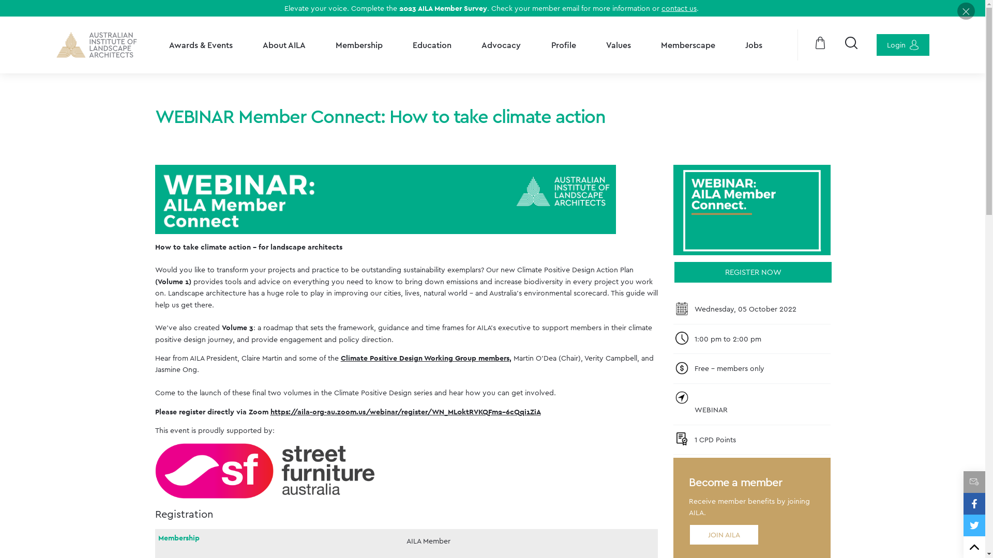 This screenshot has width=993, height=558. I want to click on REGISTER NOW, so click(753, 272).